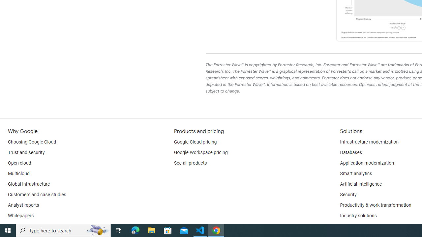 The height and width of the screenshot is (237, 422). What do you see at coordinates (18, 174) in the screenshot?
I see `Multicloud` at bounding box center [18, 174].